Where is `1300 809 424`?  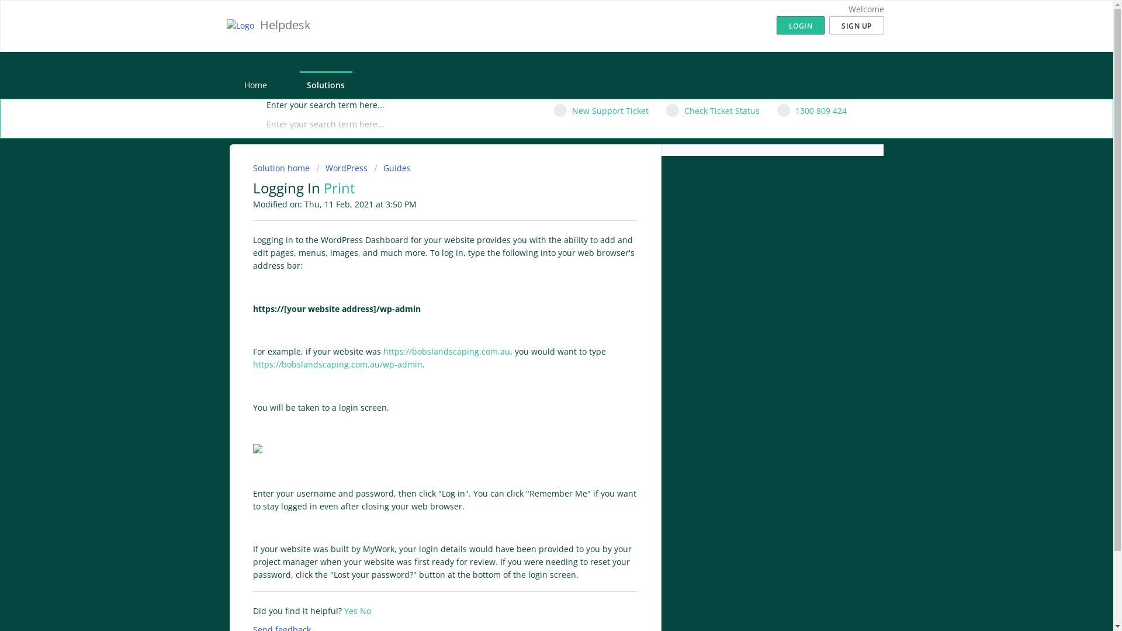 1300 809 424 is located at coordinates (812, 111).